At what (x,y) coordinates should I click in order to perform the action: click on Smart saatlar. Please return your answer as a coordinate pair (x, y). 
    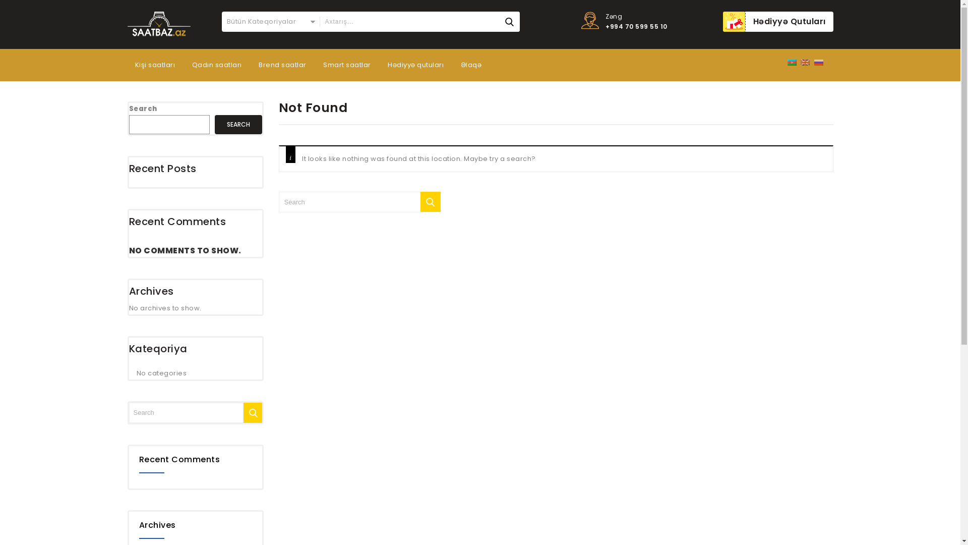
    Looking at the image, I should click on (347, 65).